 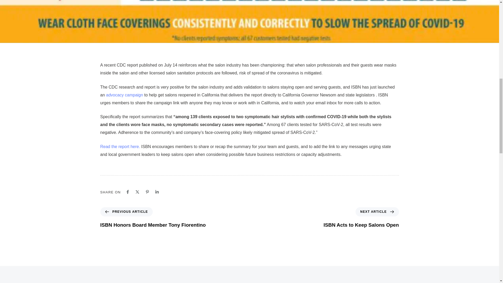 What do you see at coordinates (124, 95) in the screenshot?
I see `advocacy campaign` at bounding box center [124, 95].